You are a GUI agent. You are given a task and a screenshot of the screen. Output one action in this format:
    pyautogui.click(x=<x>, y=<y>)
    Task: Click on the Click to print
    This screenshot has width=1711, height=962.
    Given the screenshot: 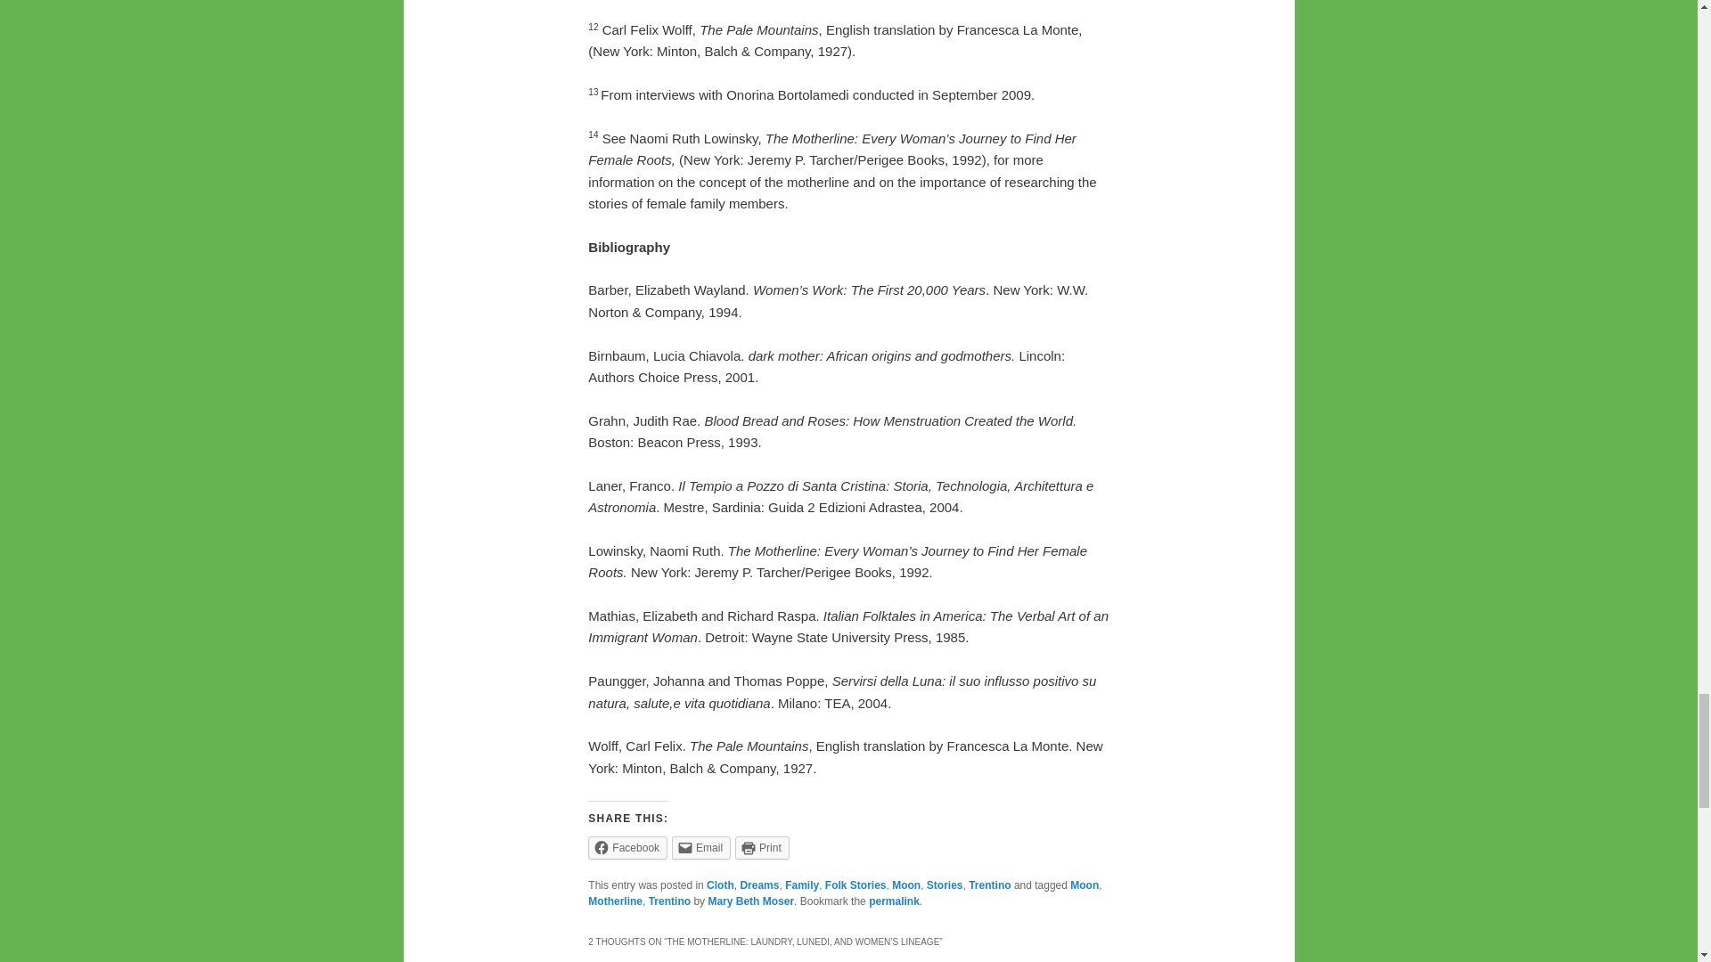 What is the action you would take?
    pyautogui.click(x=762, y=848)
    